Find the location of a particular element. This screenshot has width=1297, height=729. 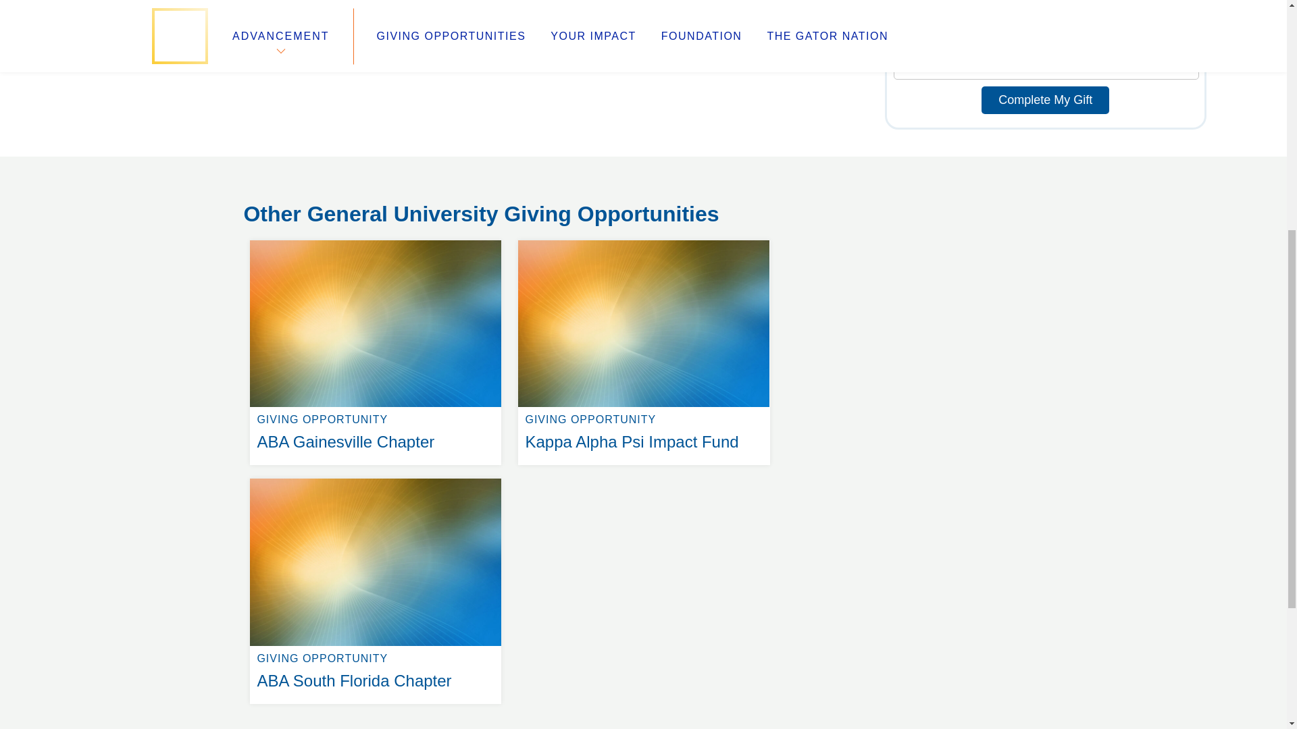

Contact Us is located at coordinates (376, 240).